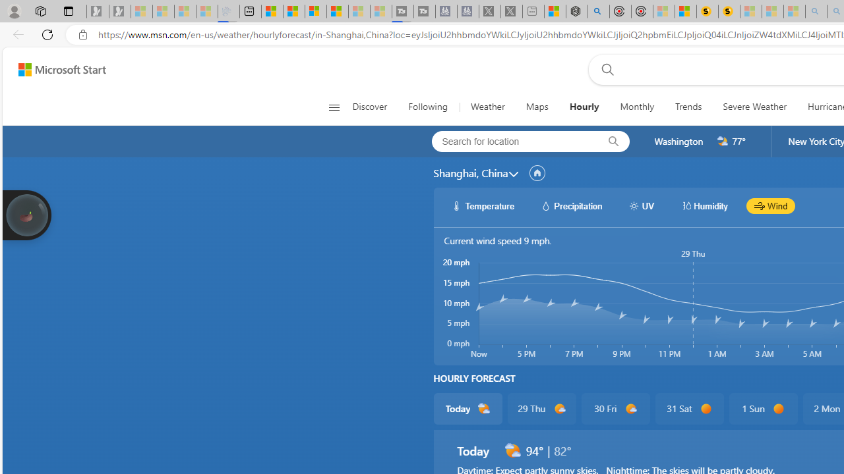  I want to click on Shanghai, China, so click(470, 173).